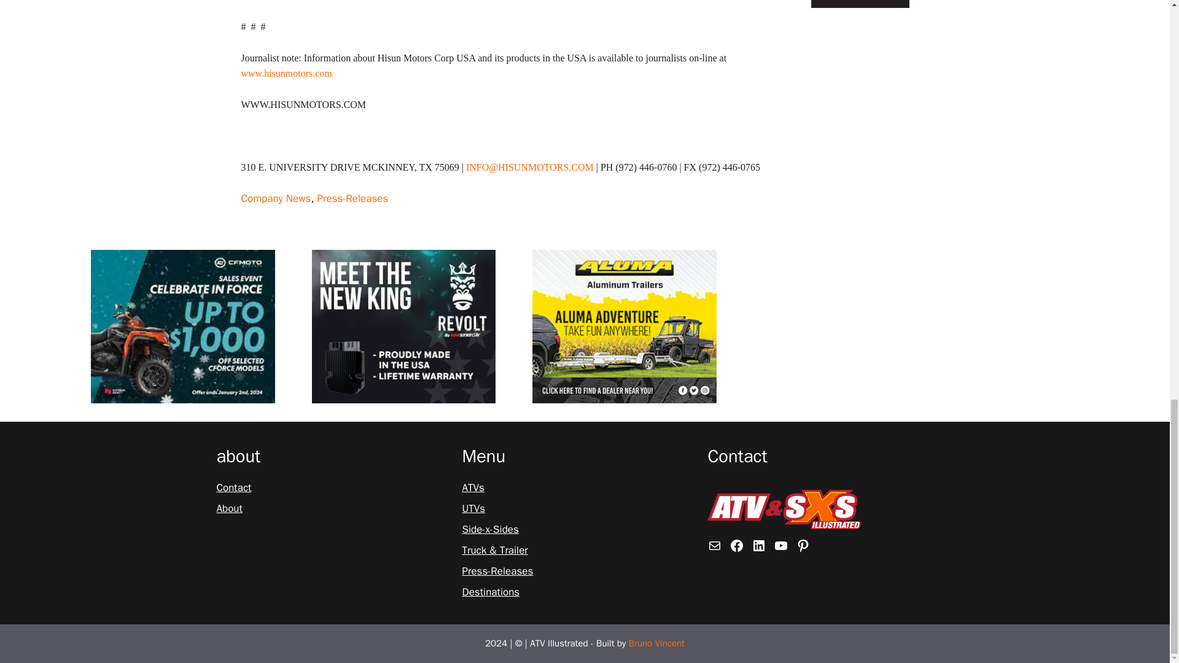  I want to click on UTVs, so click(473, 509).